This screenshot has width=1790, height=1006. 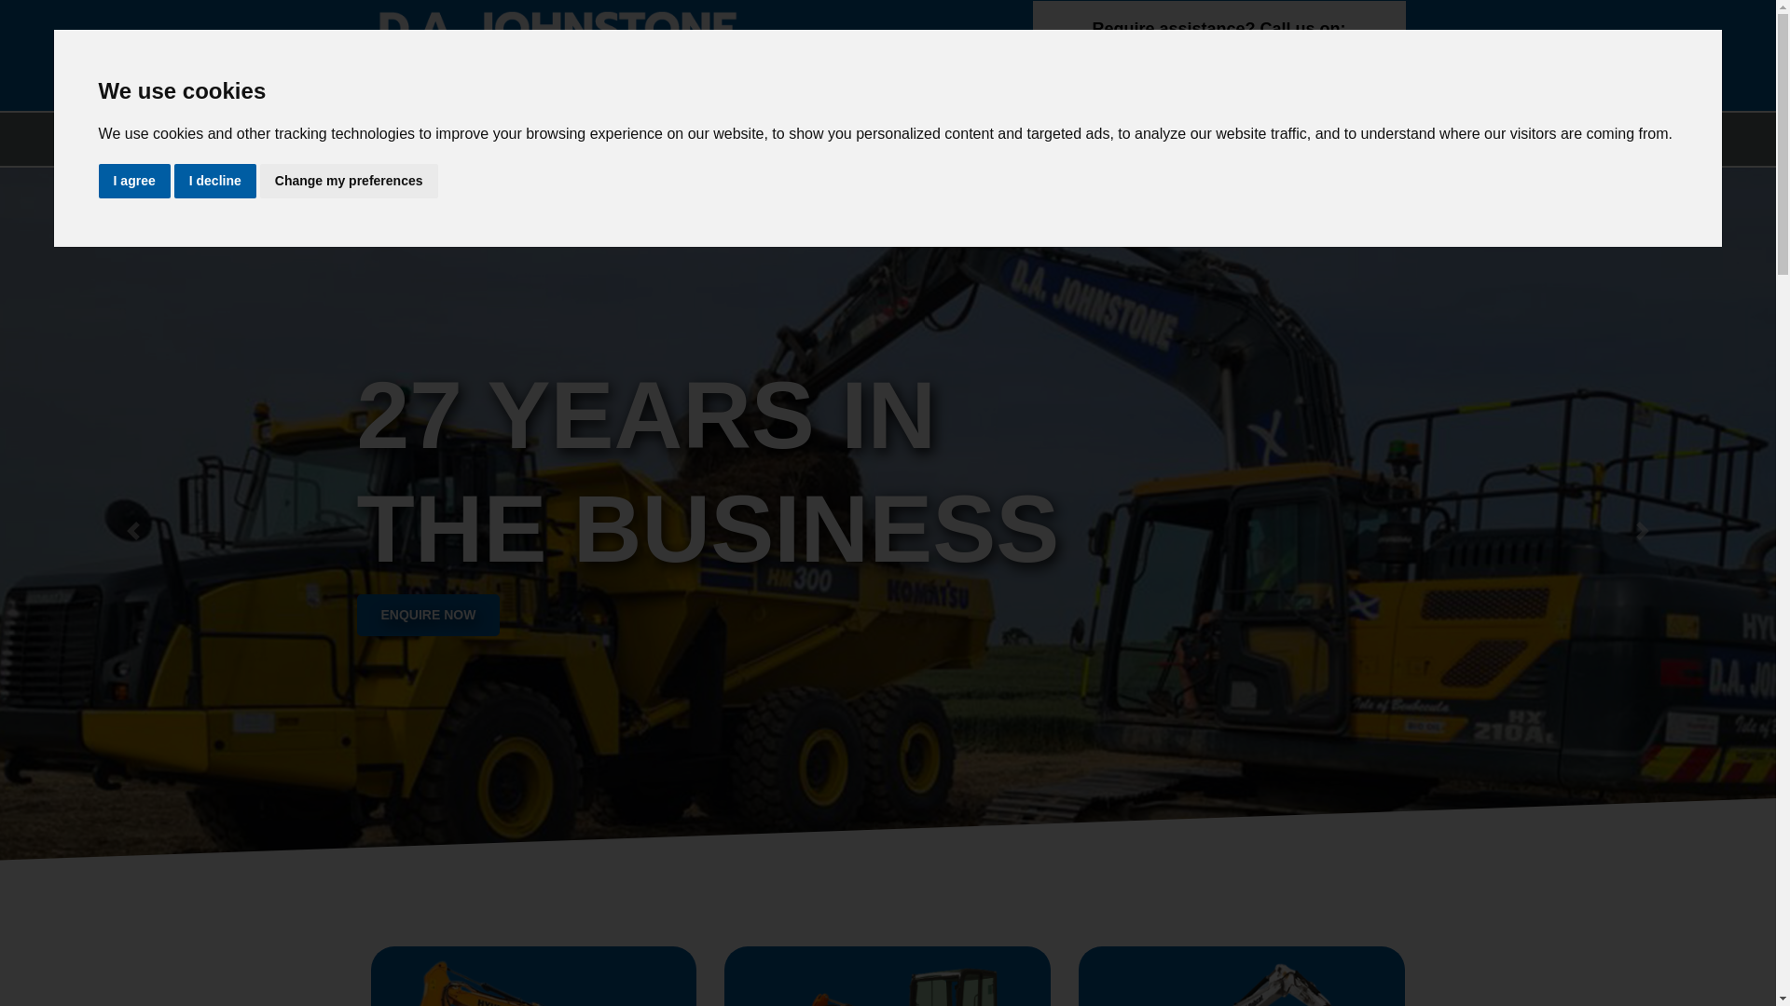 What do you see at coordinates (1219, 65) in the screenshot?
I see `01670 812244` at bounding box center [1219, 65].